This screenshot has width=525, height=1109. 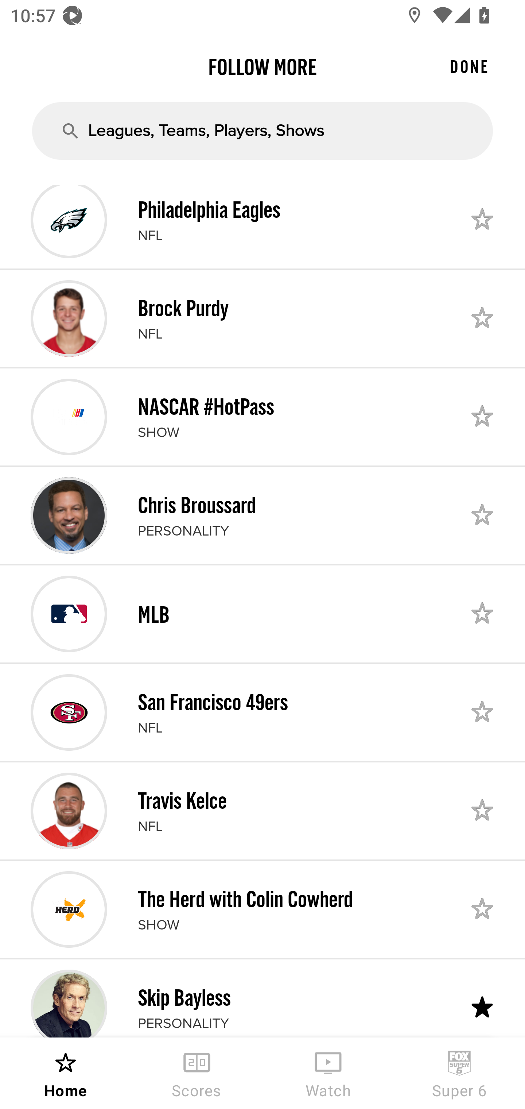 I want to click on Philadelphia Eagles NFL, so click(x=262, y=227).